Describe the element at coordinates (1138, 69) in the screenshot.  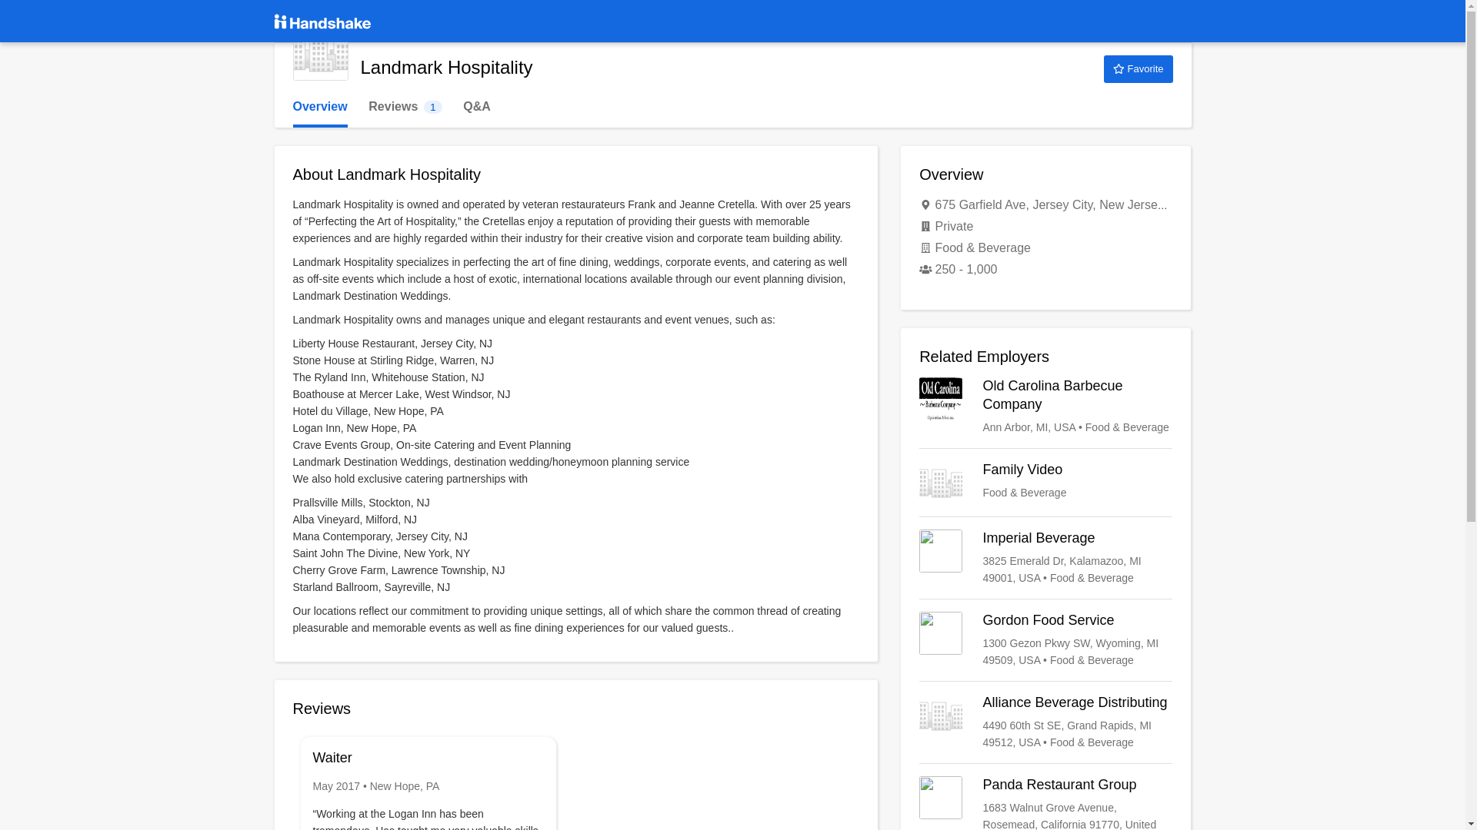
I see `Favorite` at that location.